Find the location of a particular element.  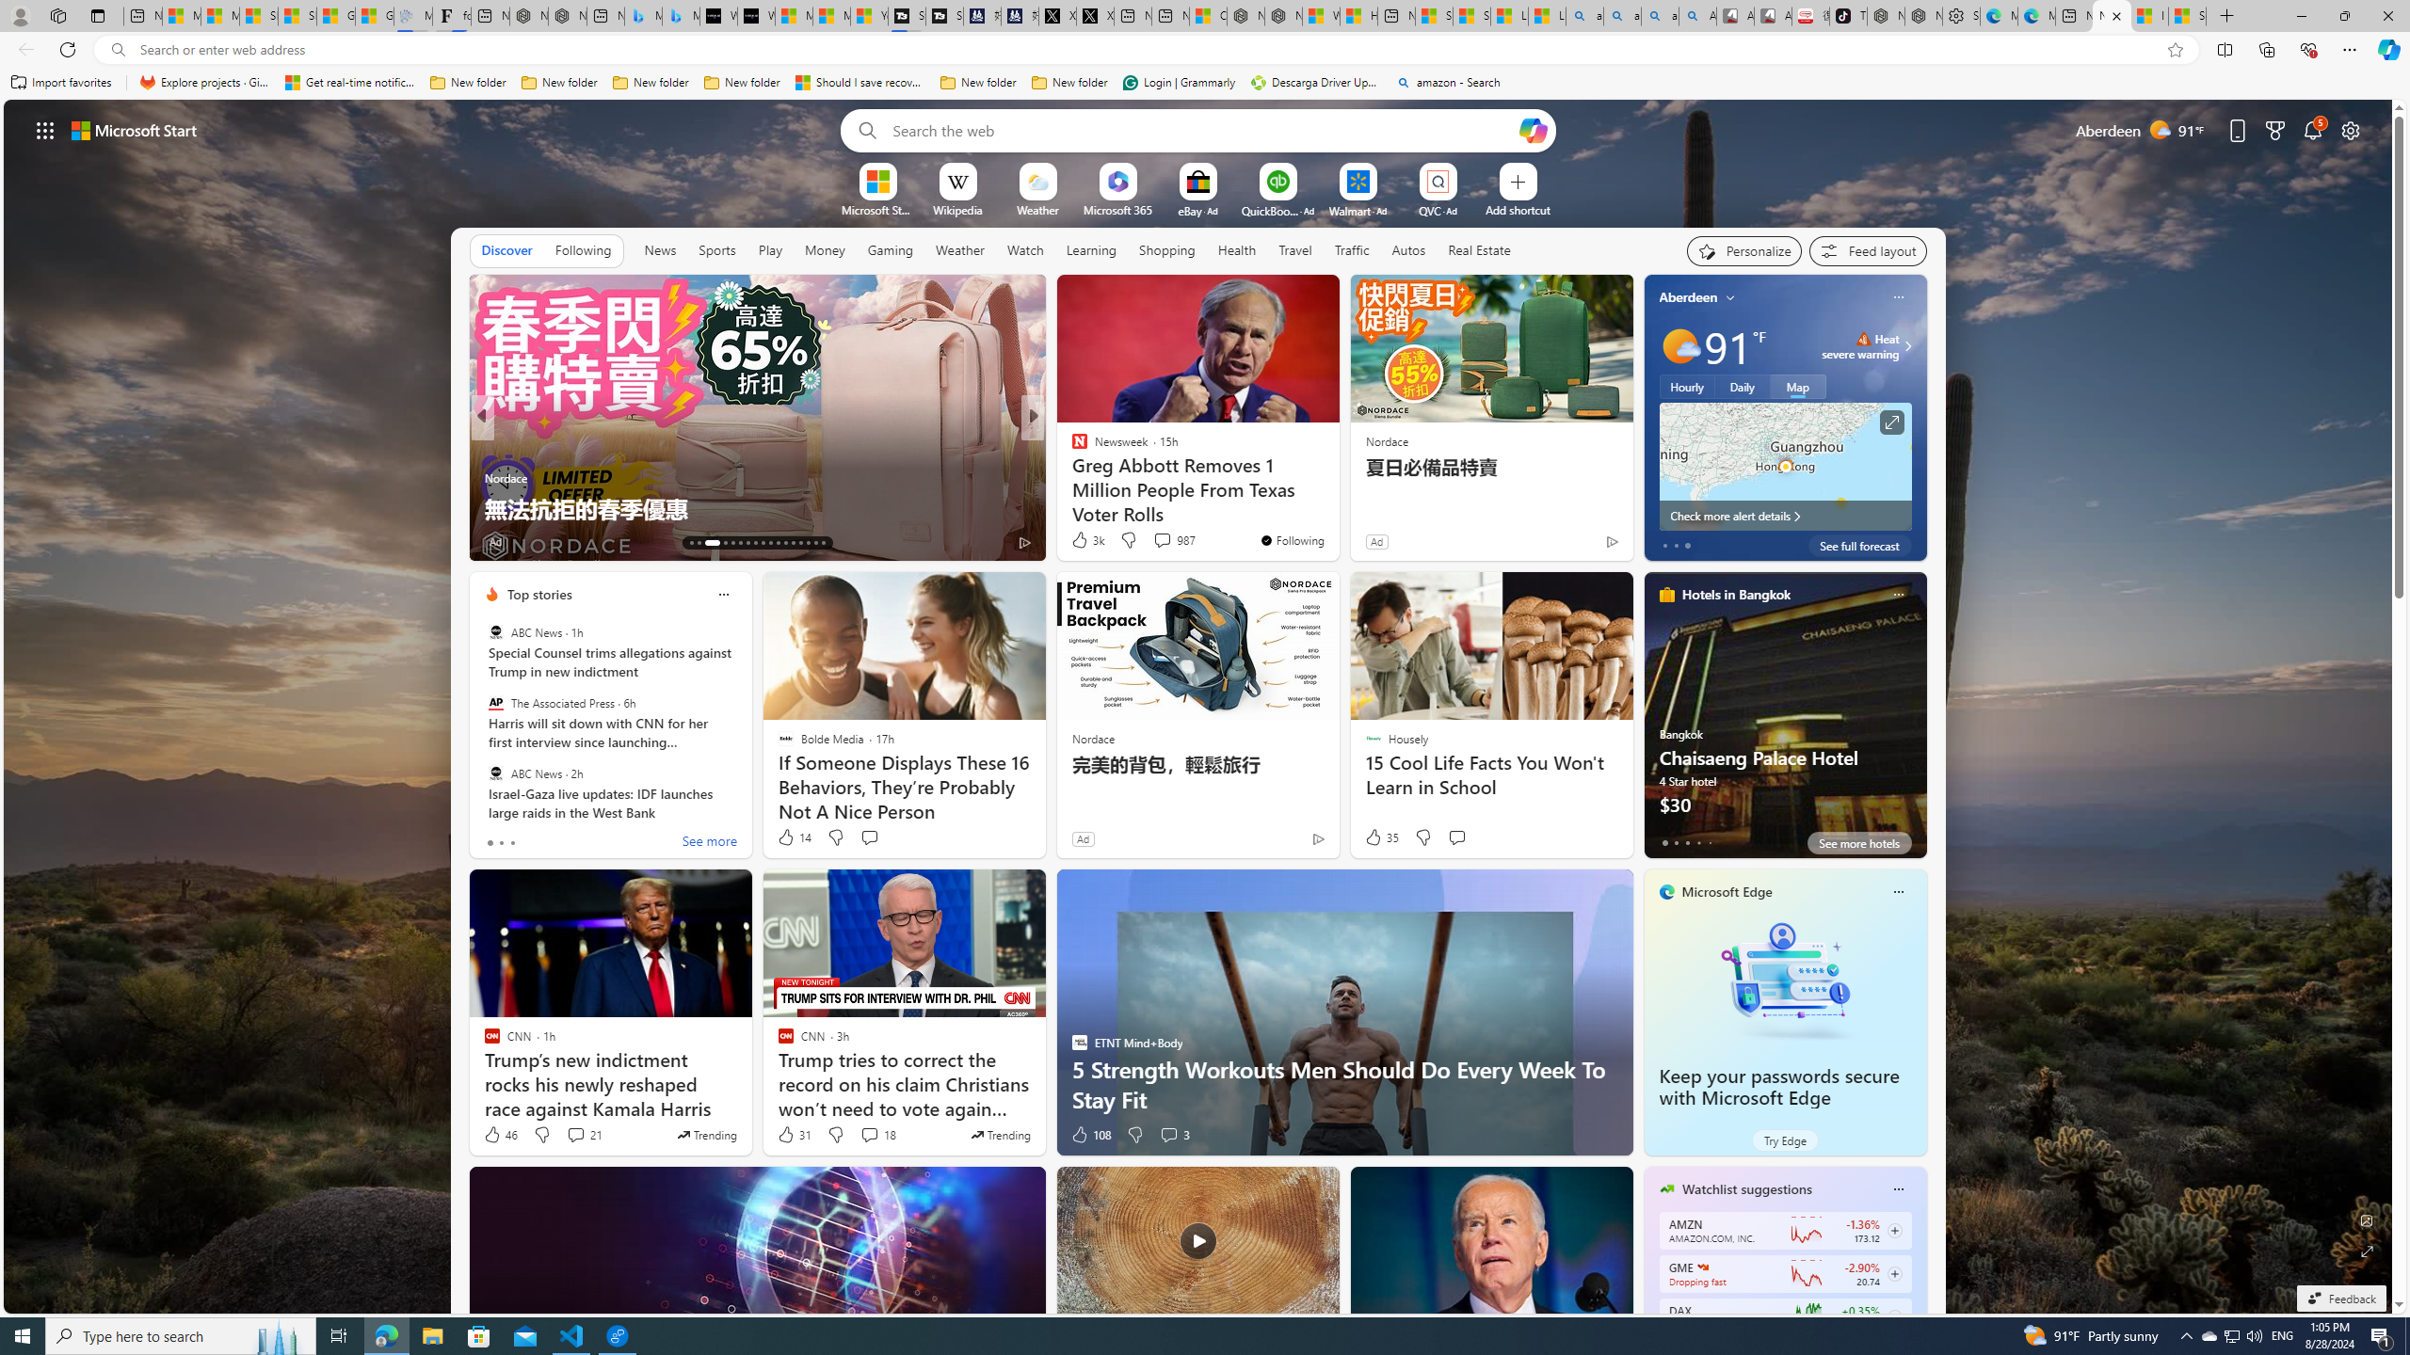

202 Like is located at coordinates (1084, 542).